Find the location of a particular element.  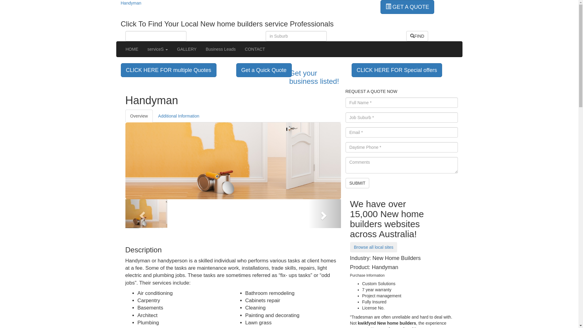

CLICK HERE FOR multiple Quotes is located at coordinates (169, 70).